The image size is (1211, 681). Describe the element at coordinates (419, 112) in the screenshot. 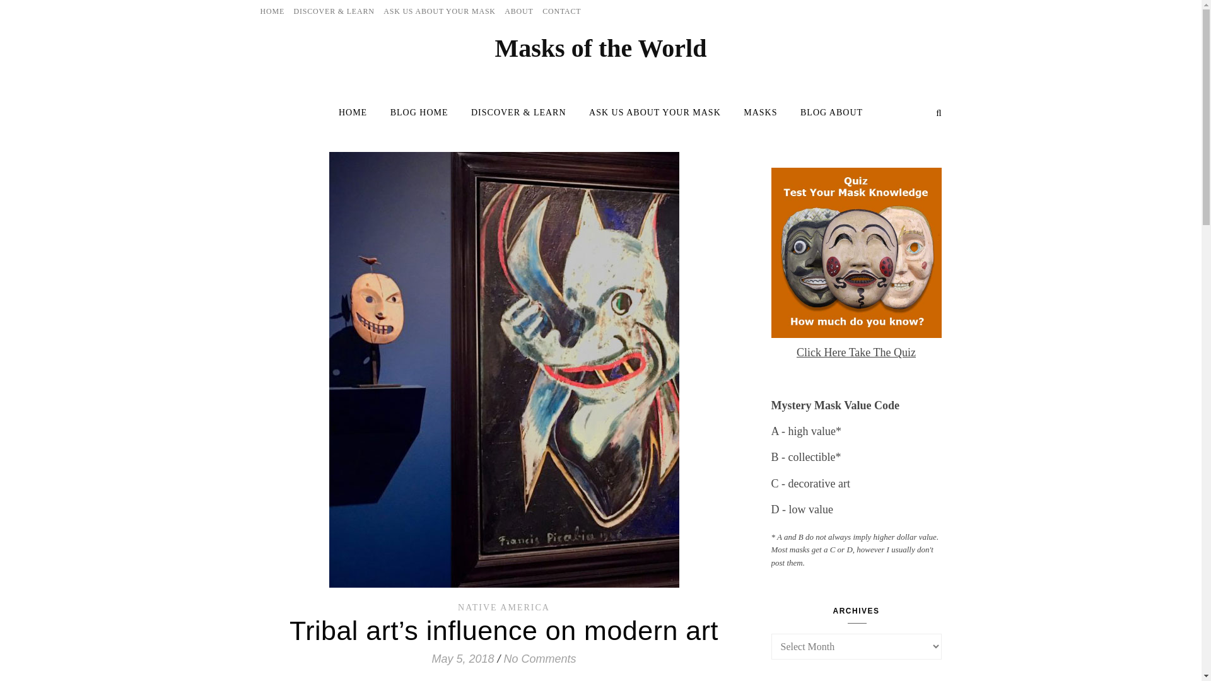

I see `BLOG HOME` at that location.